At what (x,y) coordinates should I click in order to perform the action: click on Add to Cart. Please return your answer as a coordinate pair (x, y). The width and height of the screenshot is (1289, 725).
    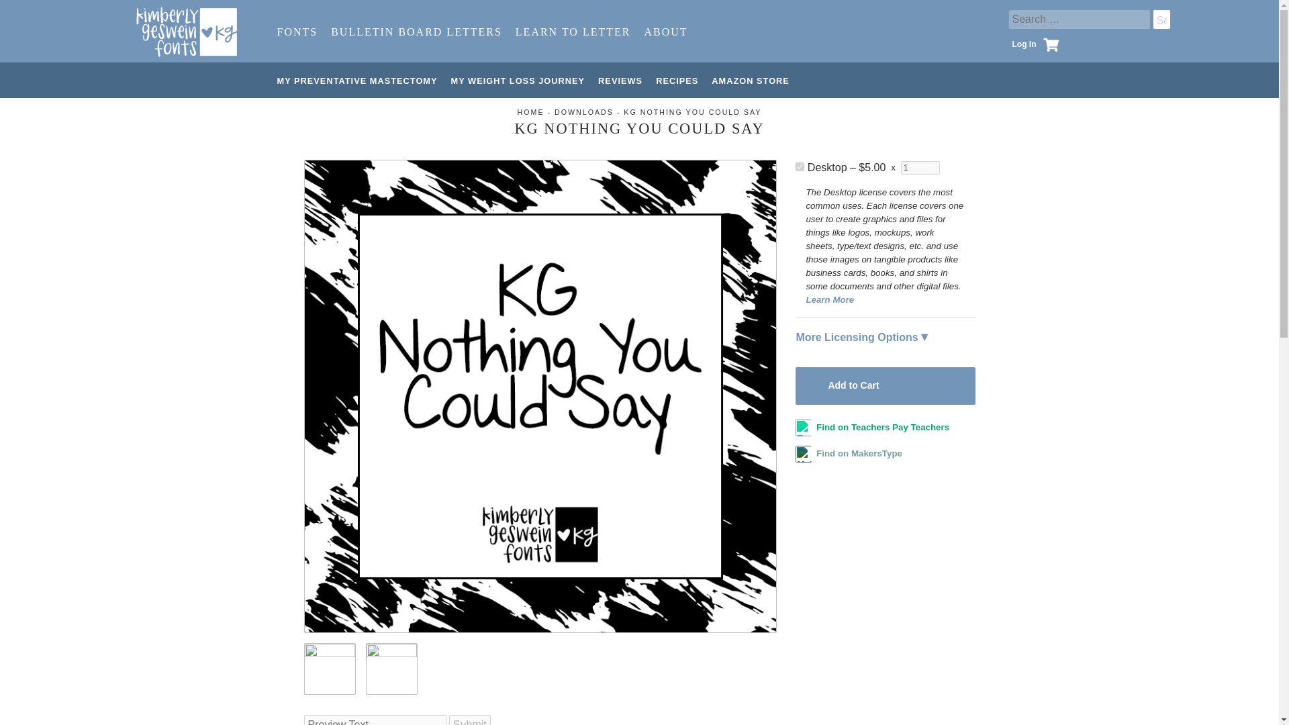
    Looking at the image, I should click on (885, 385).